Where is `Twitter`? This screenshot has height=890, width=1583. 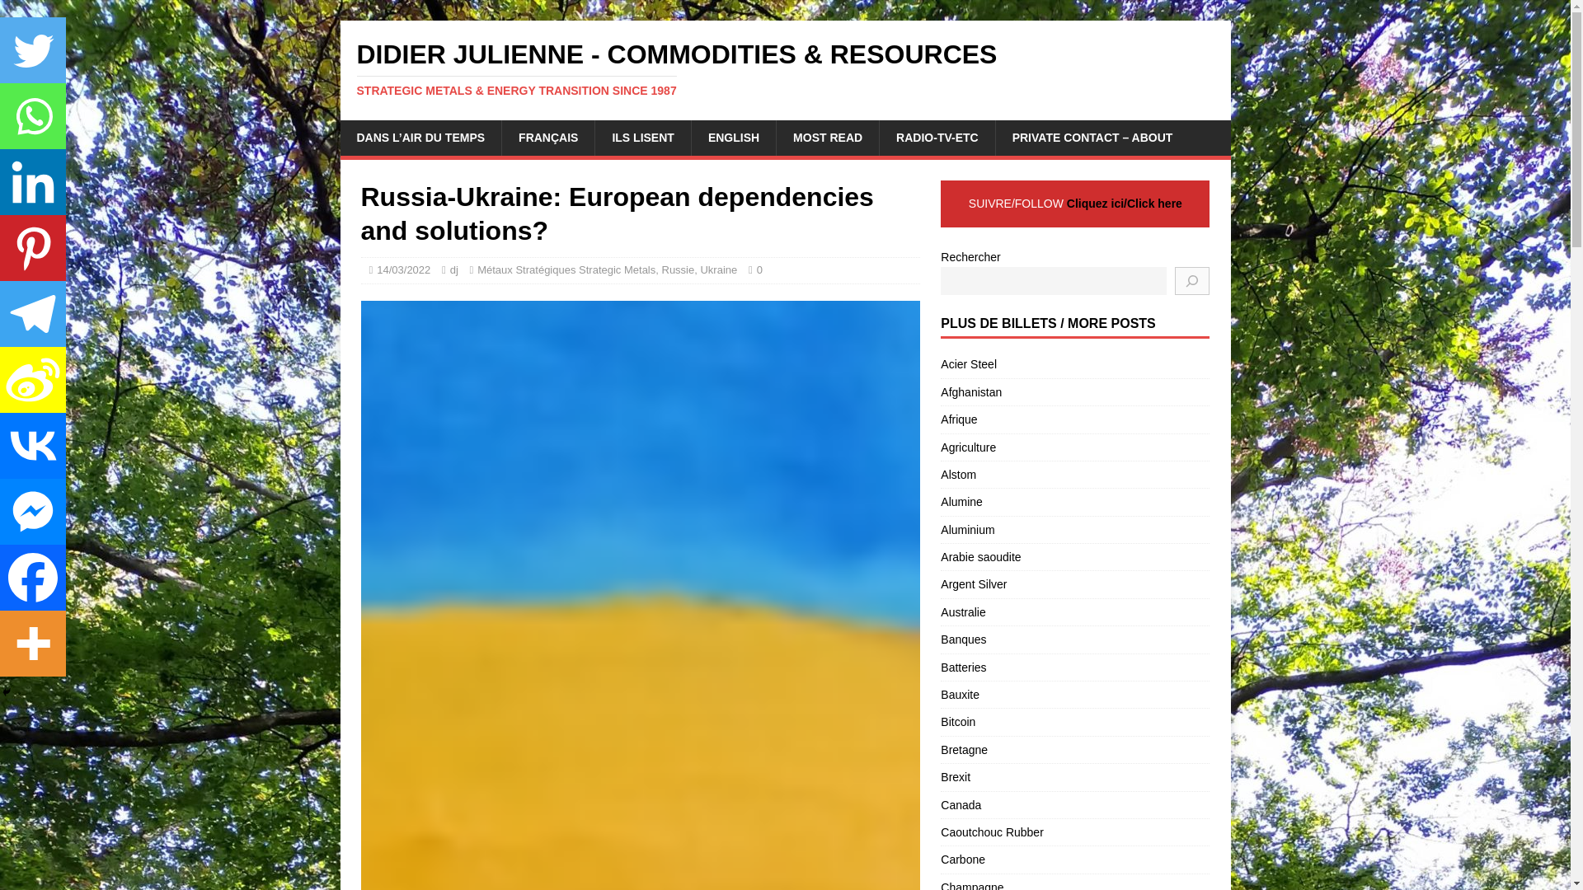 Twitter is located at coordinates (33, 49).